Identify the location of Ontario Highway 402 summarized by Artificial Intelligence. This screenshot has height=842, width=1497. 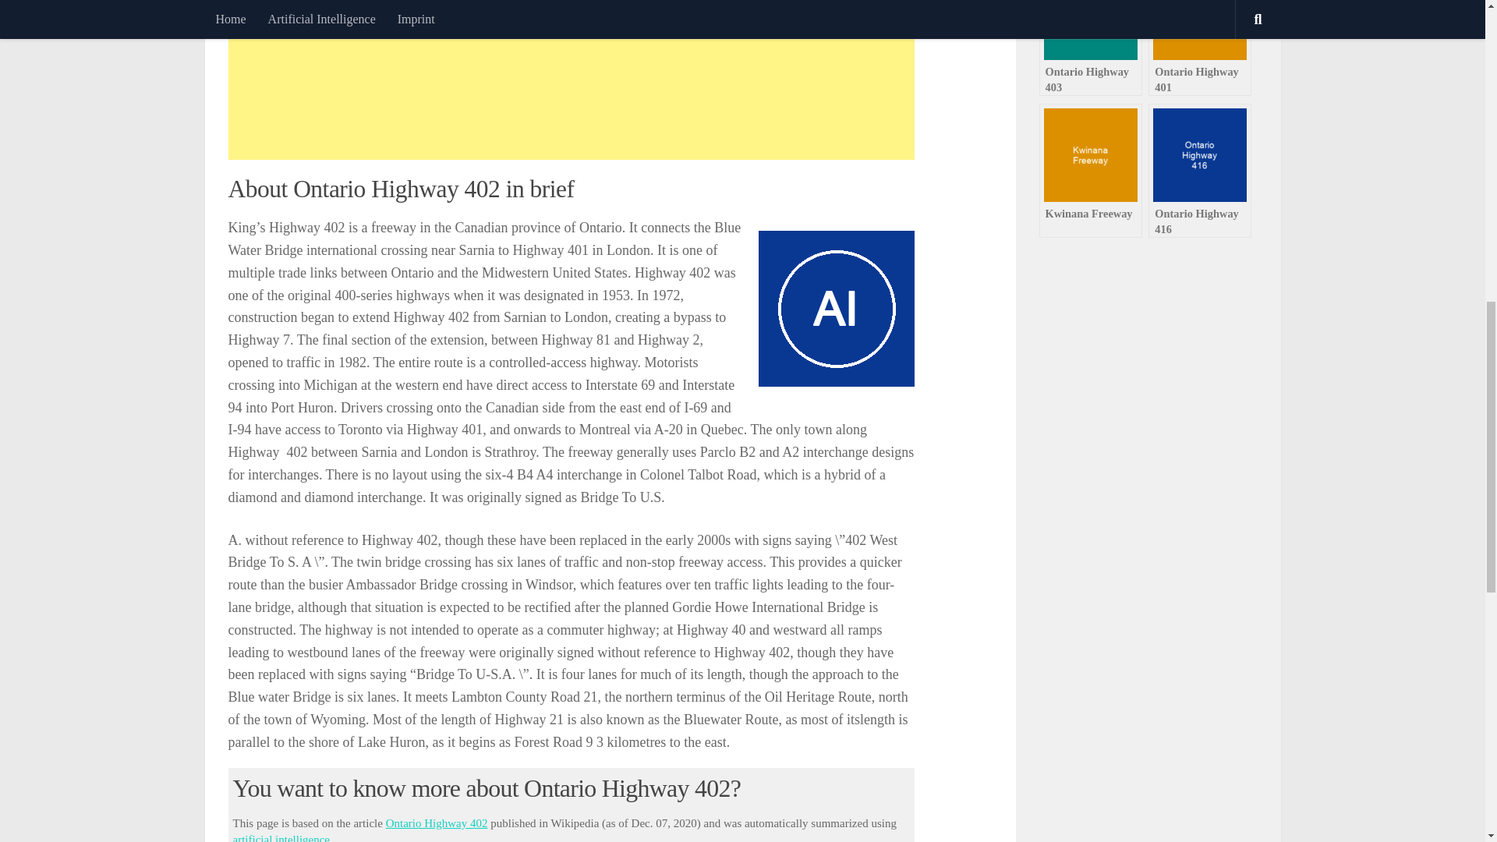
(835, 308).